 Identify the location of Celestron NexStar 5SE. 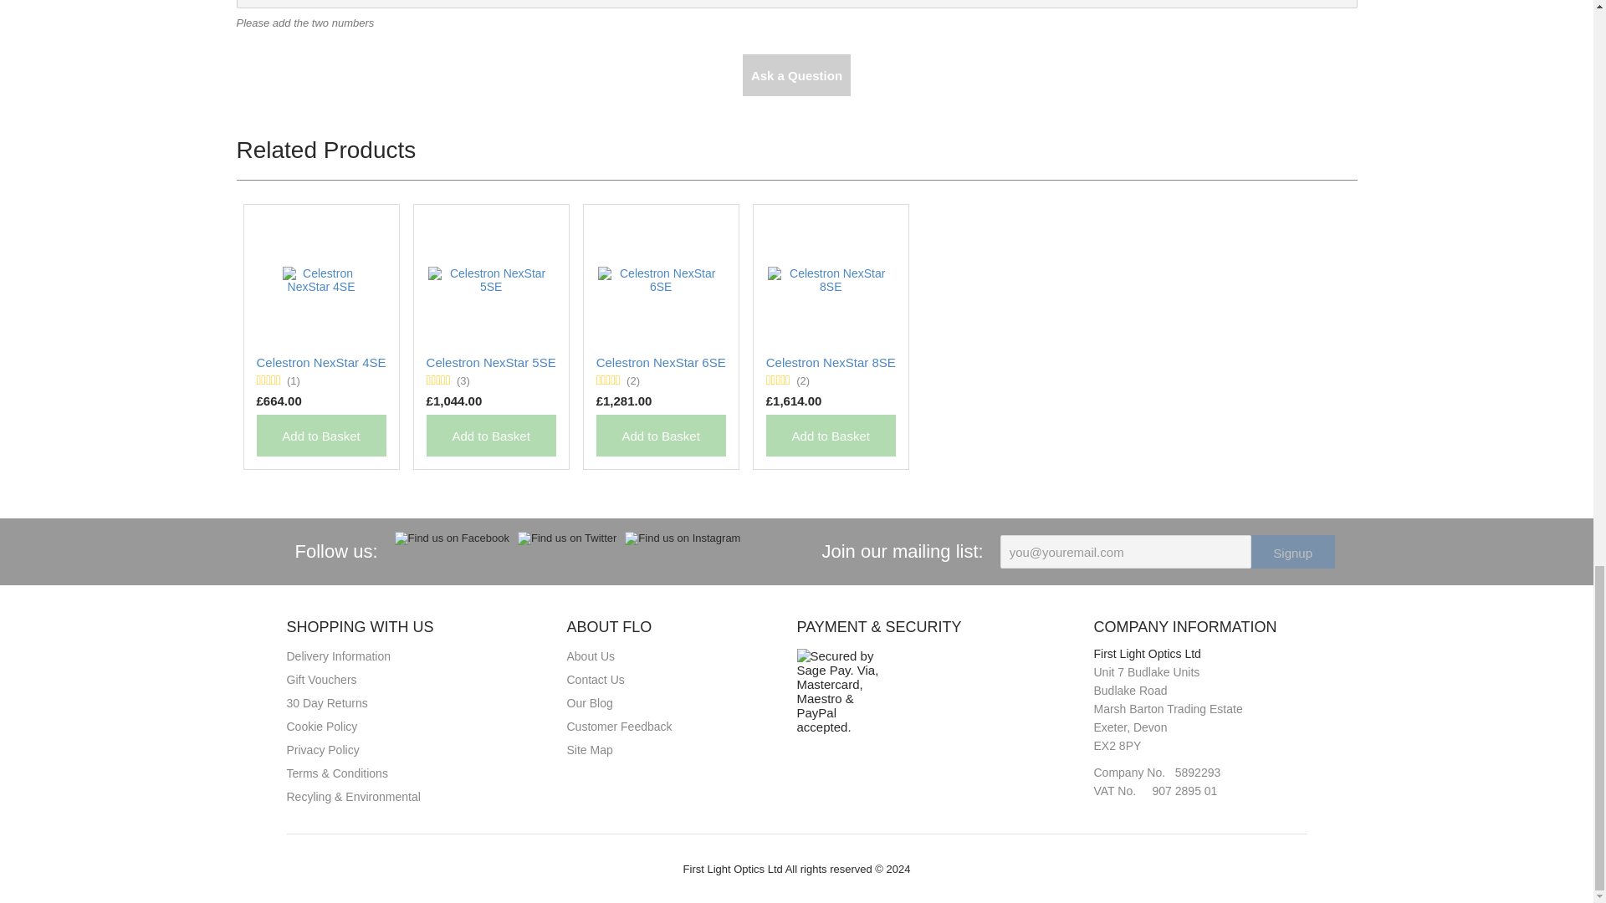
(491, 279).